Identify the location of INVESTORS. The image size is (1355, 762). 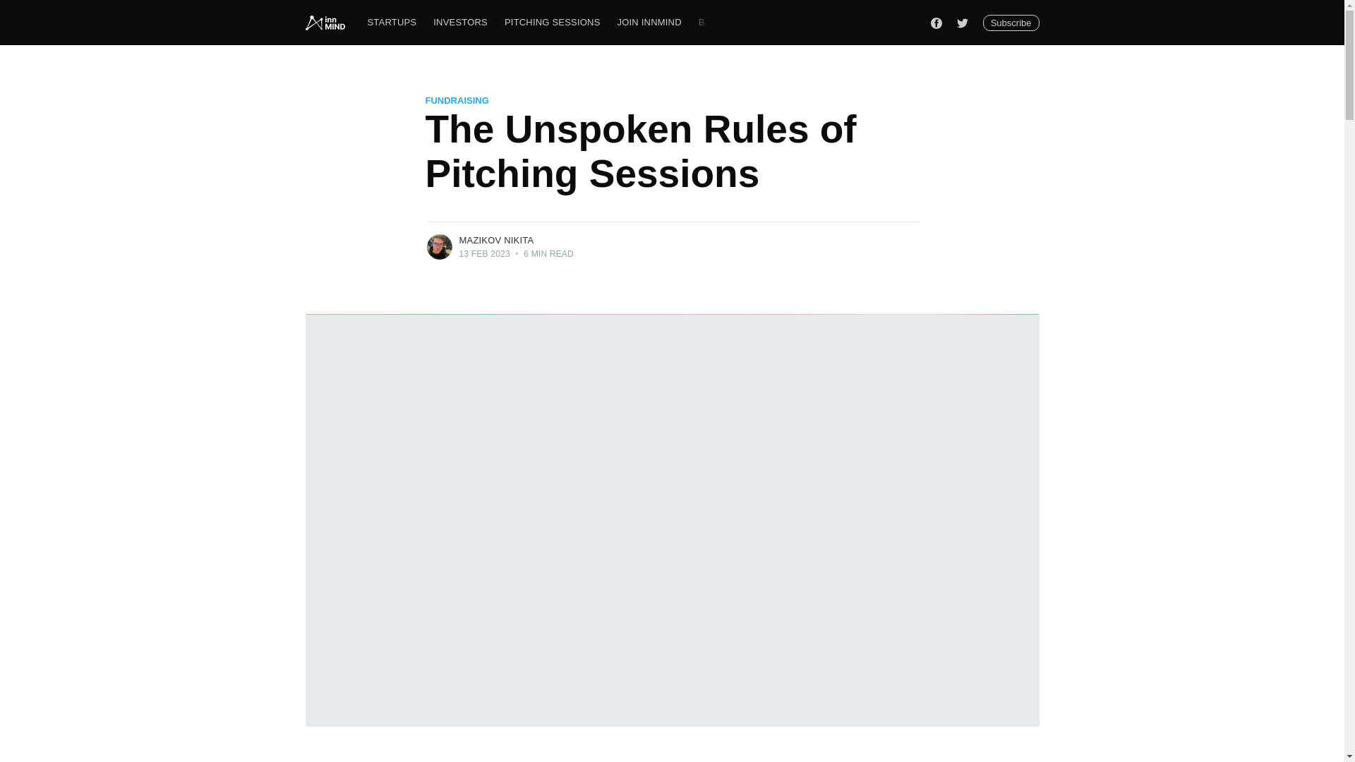
(460, 23).